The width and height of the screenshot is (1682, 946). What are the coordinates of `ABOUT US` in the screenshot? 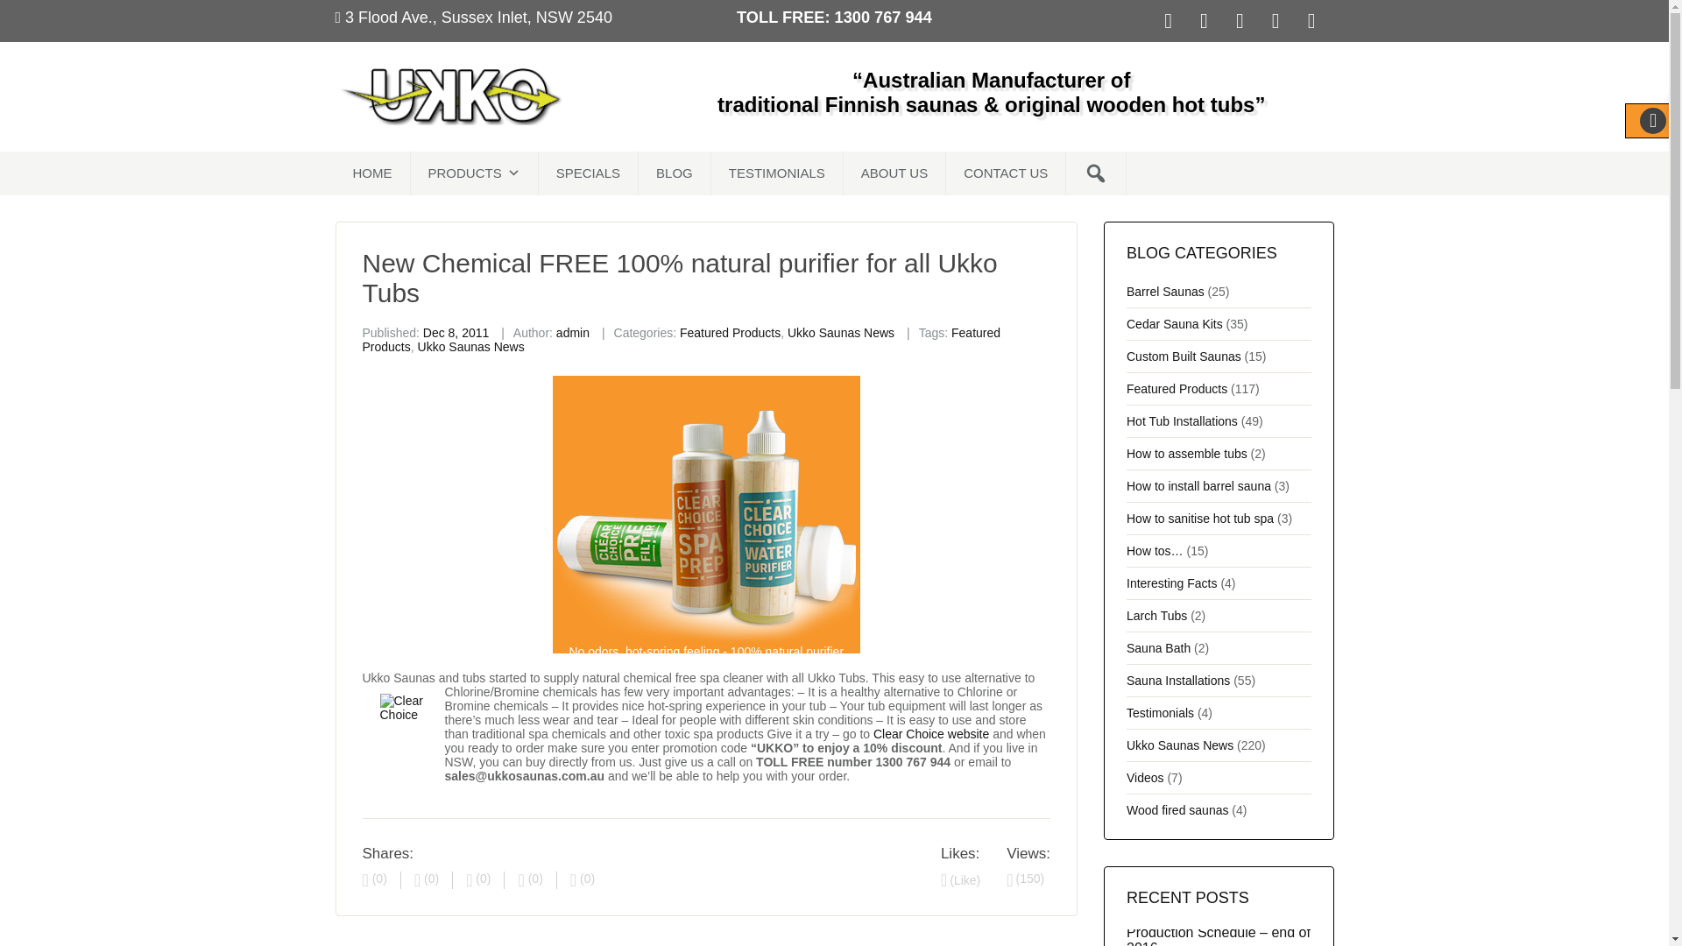 It's located at (894, 173).